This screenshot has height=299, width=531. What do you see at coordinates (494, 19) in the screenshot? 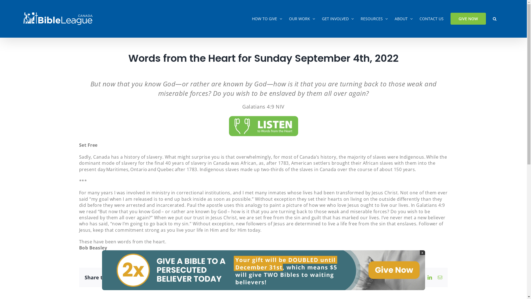
I see `Search` at bounding box center [494, 19].